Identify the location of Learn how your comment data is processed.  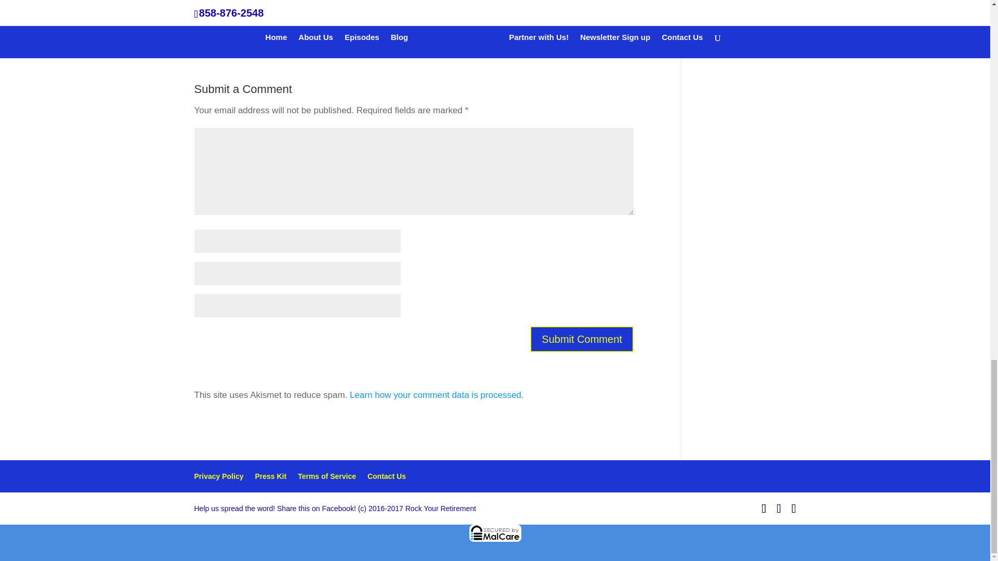
(436, 395).